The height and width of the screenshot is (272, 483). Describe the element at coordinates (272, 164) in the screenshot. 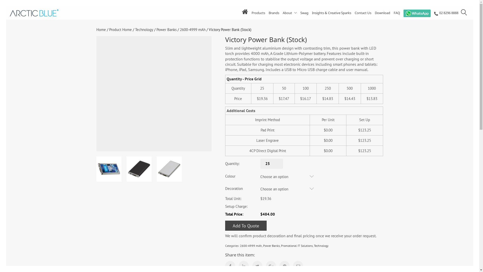

I see `Qty` at that location.